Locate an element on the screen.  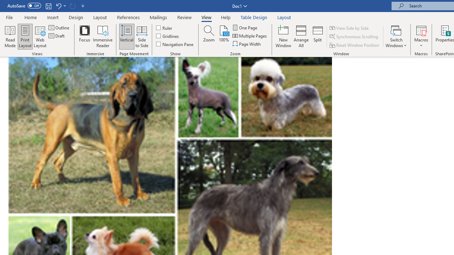
View Side by Side is located at coordinates (349, 28).